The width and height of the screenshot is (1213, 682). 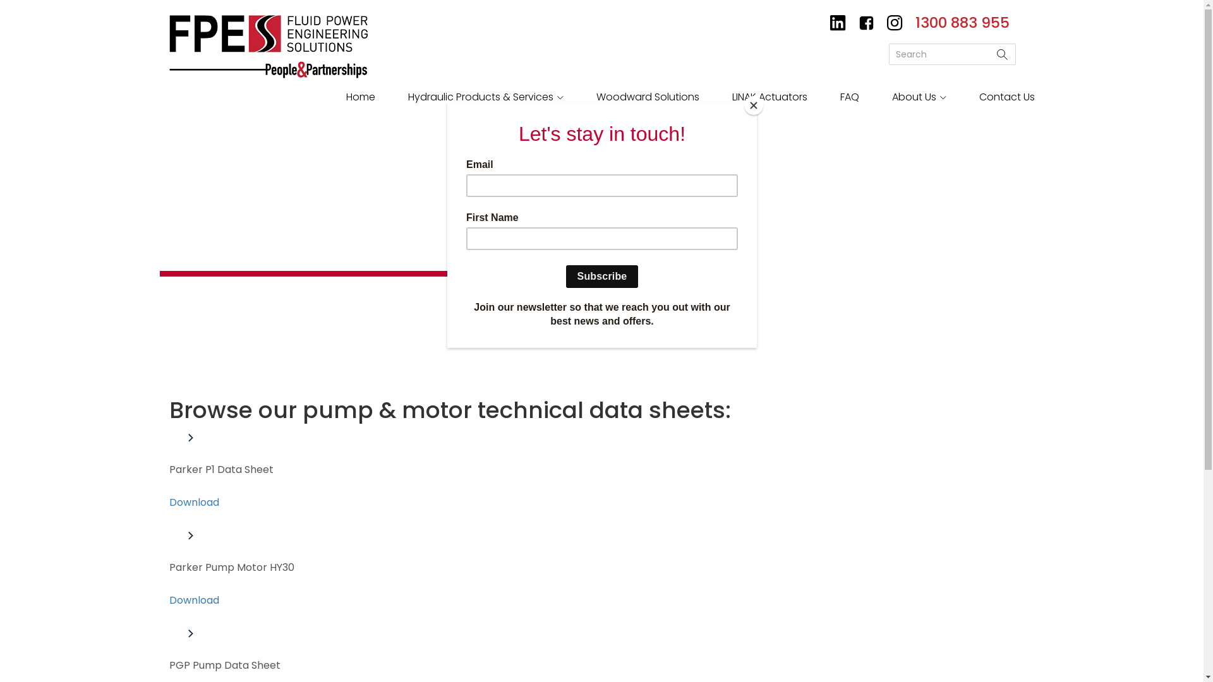 What do you see at coordinates (919, 96) in the screenshot?
I see `About Us` at bounding box center [919, 96].